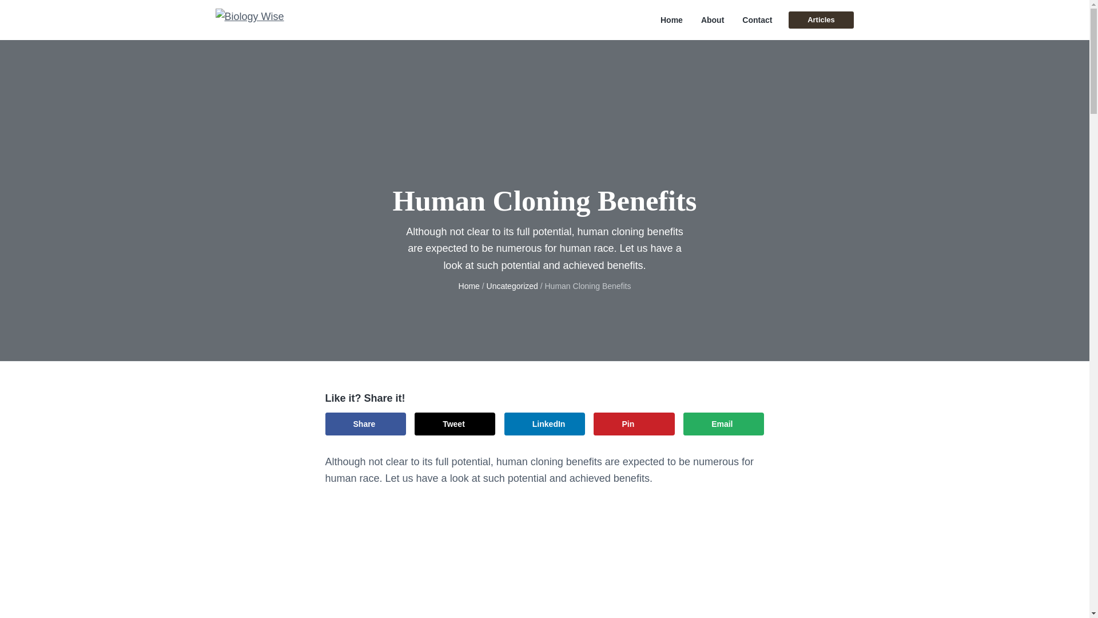  What do you see at coordinates (455, 424) in the screenshot?
I see `Share on X` at bounding box center [455, 424].